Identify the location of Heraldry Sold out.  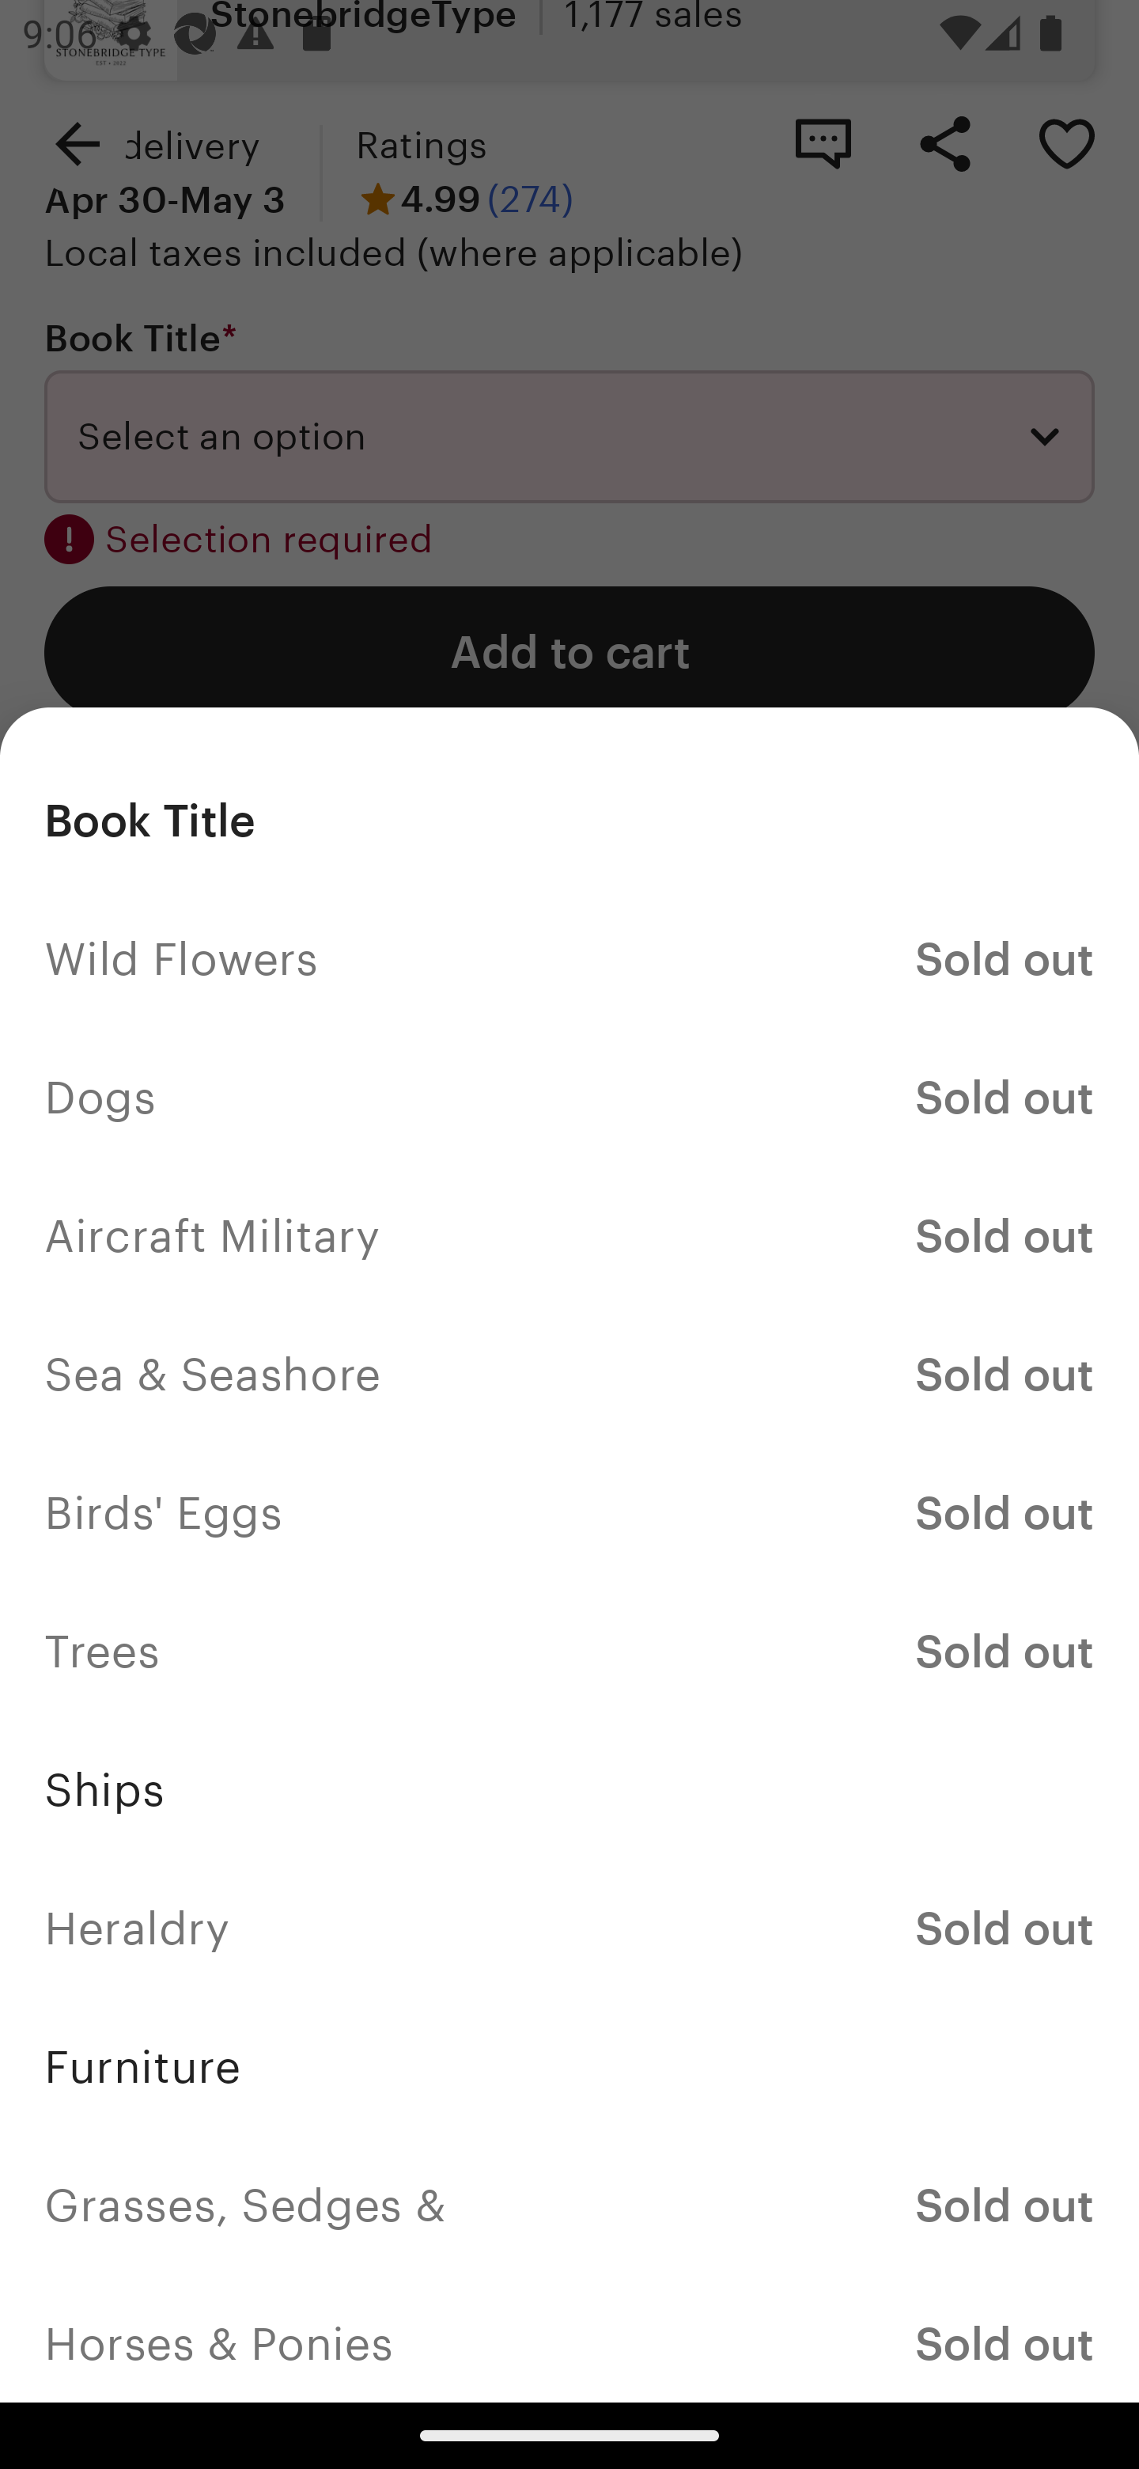
(569, 1928).